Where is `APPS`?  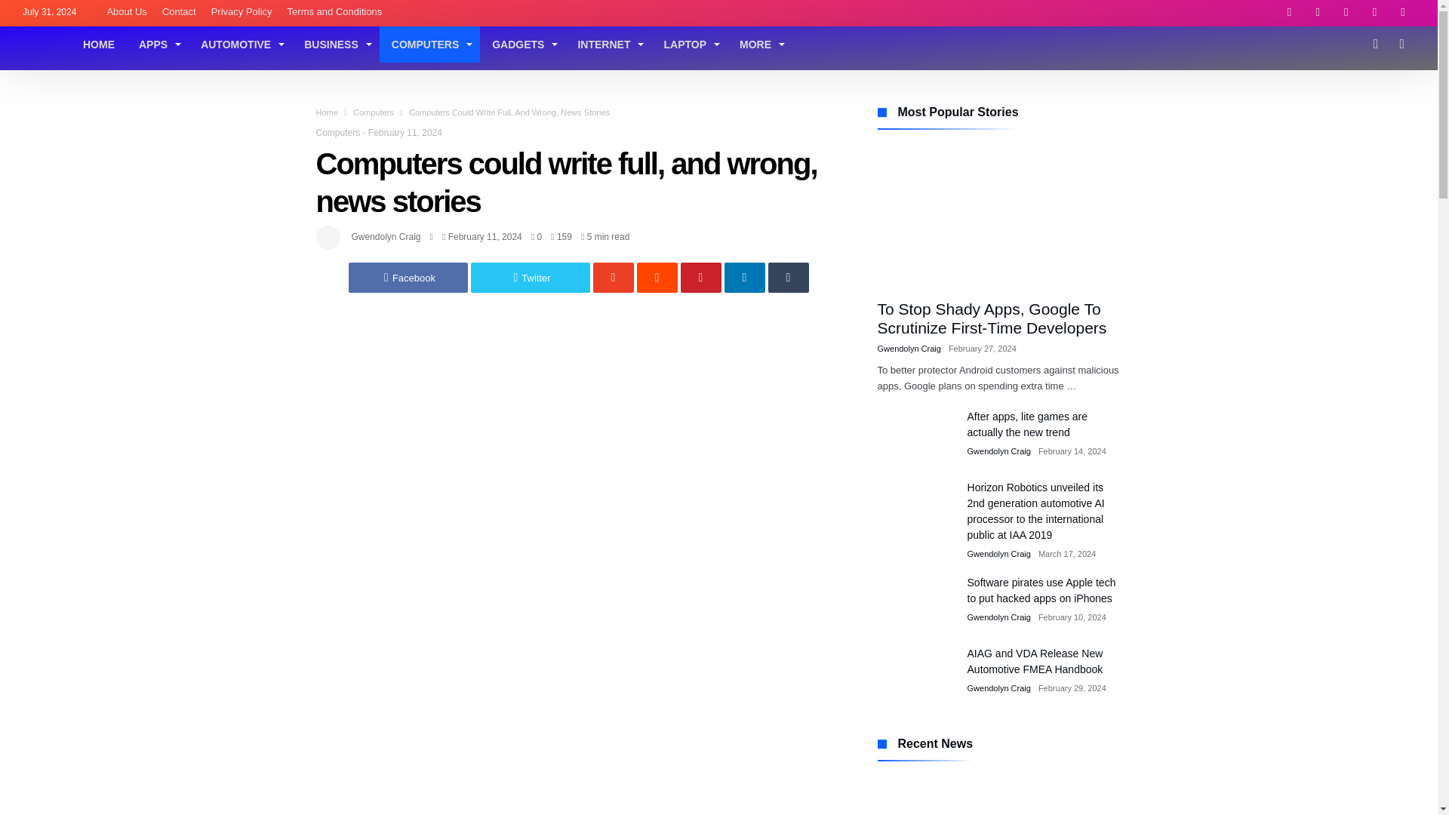 APPS is located at coordinates (157, 44).